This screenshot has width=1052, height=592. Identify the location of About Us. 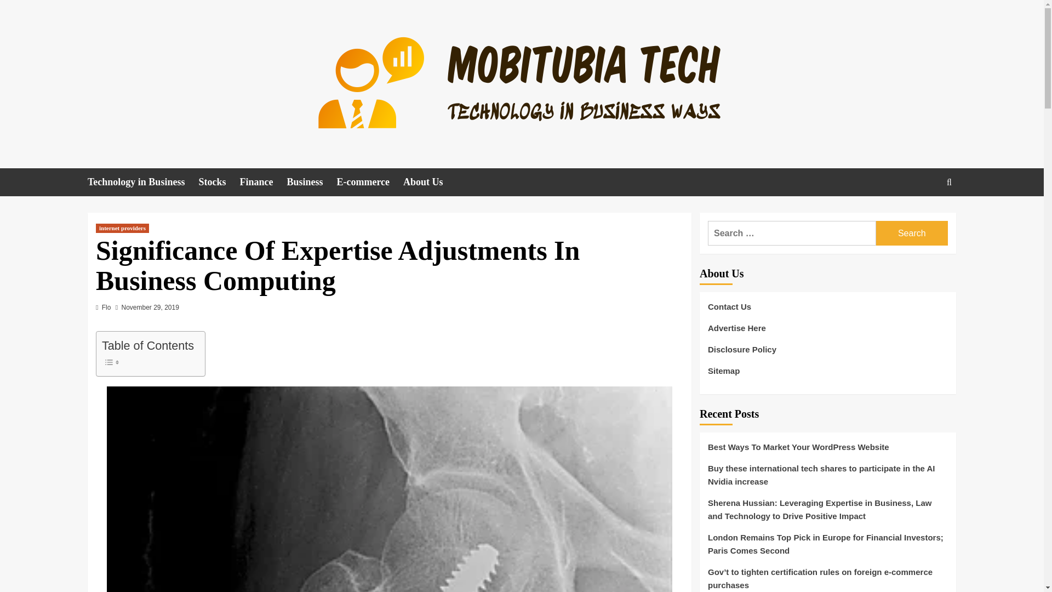
(430, 182).